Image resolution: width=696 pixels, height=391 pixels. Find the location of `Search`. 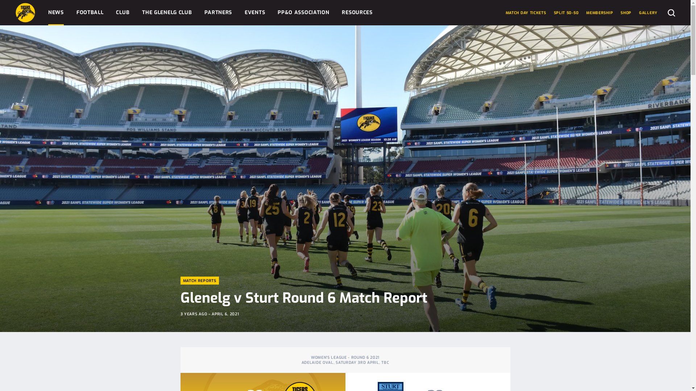

Search is located at coordinates (671, 12).